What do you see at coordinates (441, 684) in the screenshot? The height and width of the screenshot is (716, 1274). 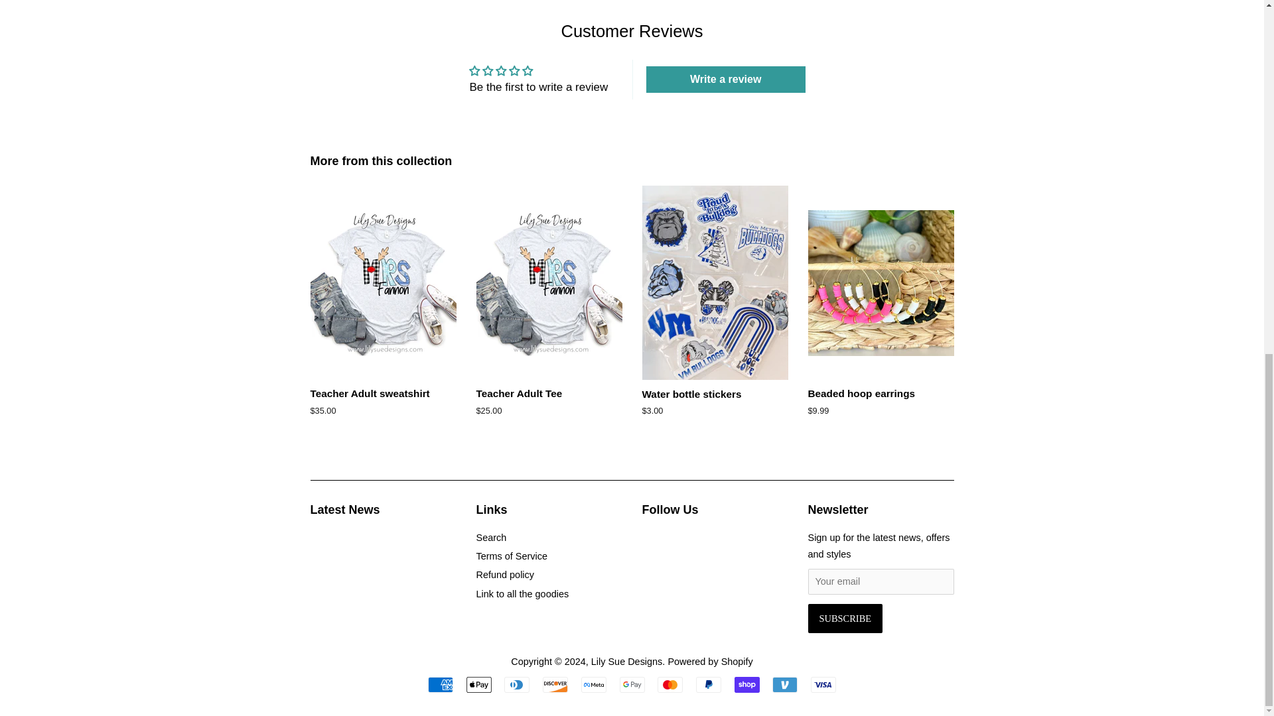 I see `American Express` at bounding box center [441, 684].